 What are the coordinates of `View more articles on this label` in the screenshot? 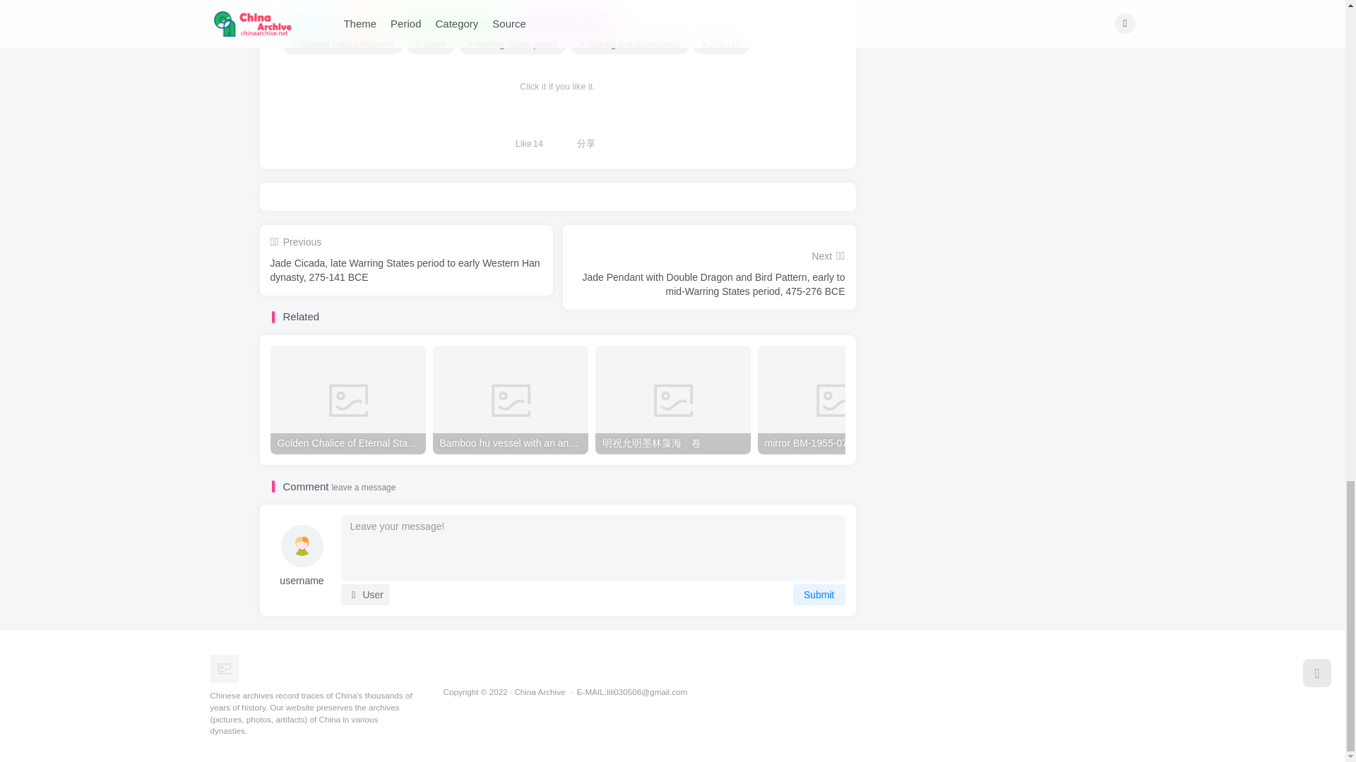 It's located at (630, 44).